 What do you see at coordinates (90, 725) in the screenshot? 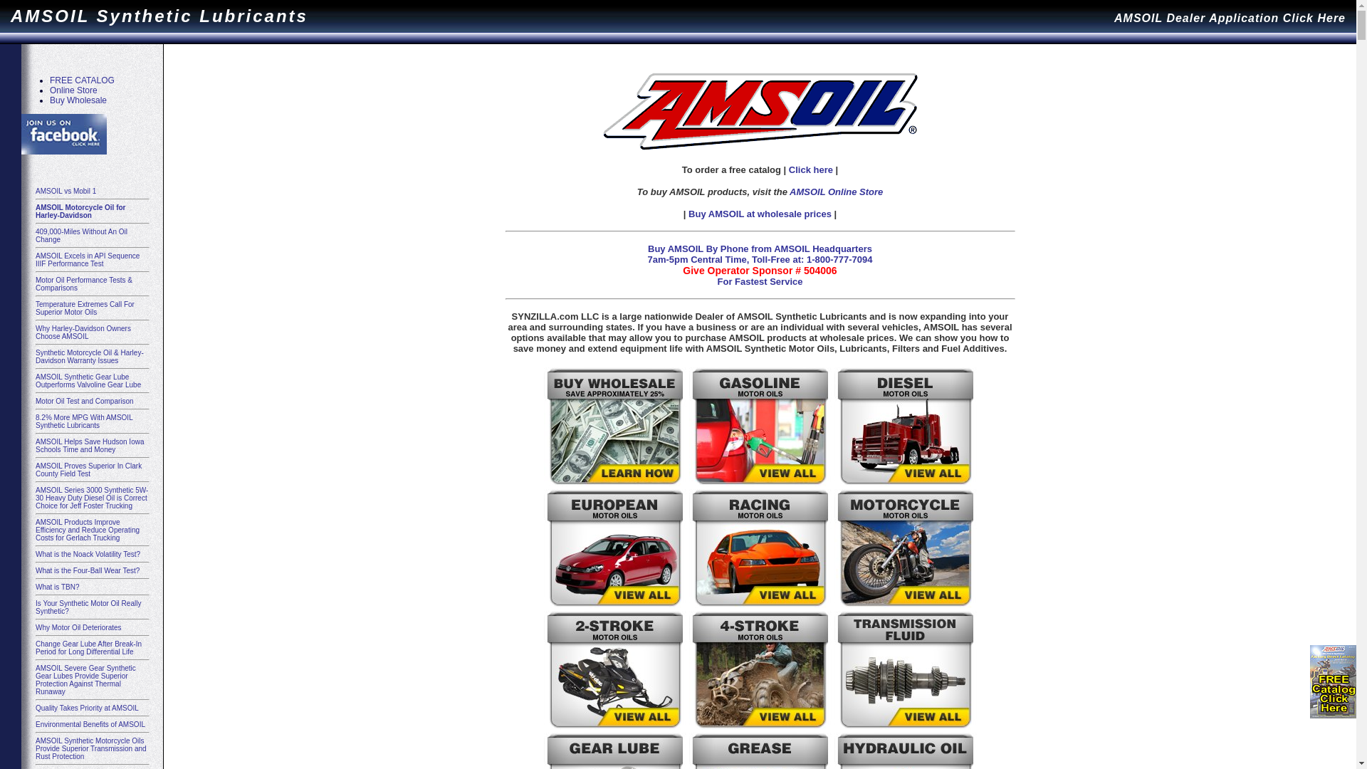
I see `Environmental Benefits of AMSOIL` at bounding box center [90, 725].